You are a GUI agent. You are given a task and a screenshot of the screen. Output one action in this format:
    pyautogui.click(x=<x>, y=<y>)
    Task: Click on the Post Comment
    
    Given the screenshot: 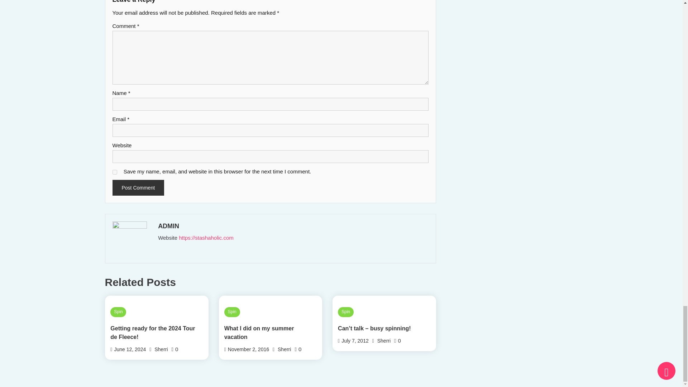 What is the action you would take?
    pyautogui.click(x=138, y=188)
    